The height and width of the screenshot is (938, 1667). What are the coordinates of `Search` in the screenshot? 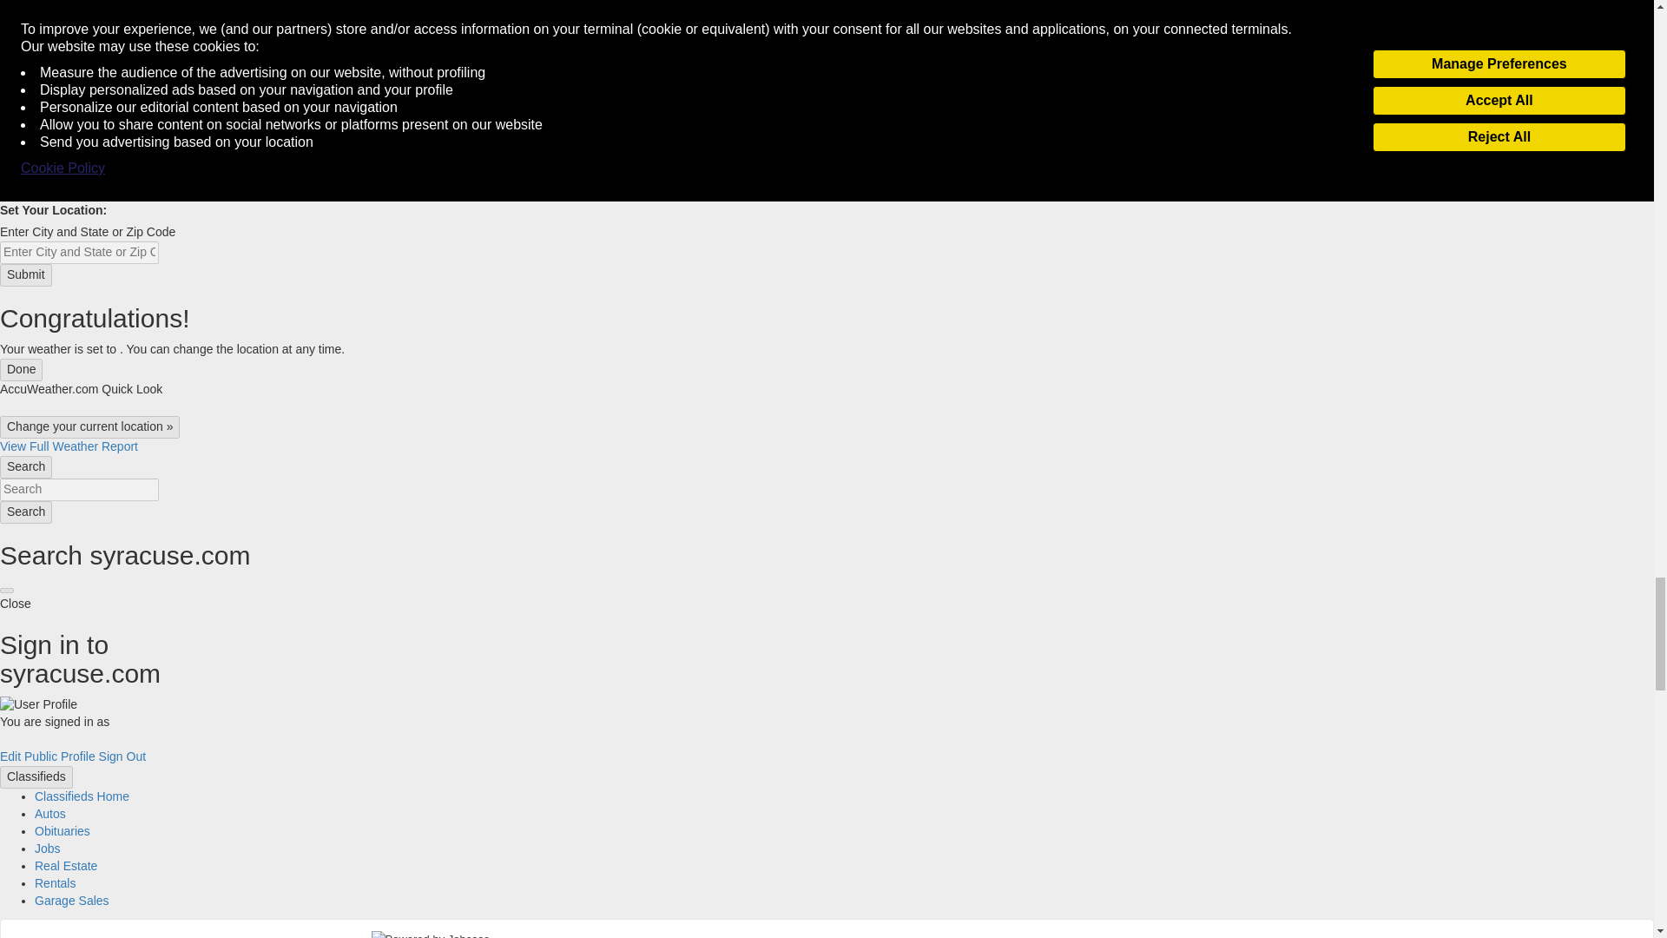 It's located at (26, 512).